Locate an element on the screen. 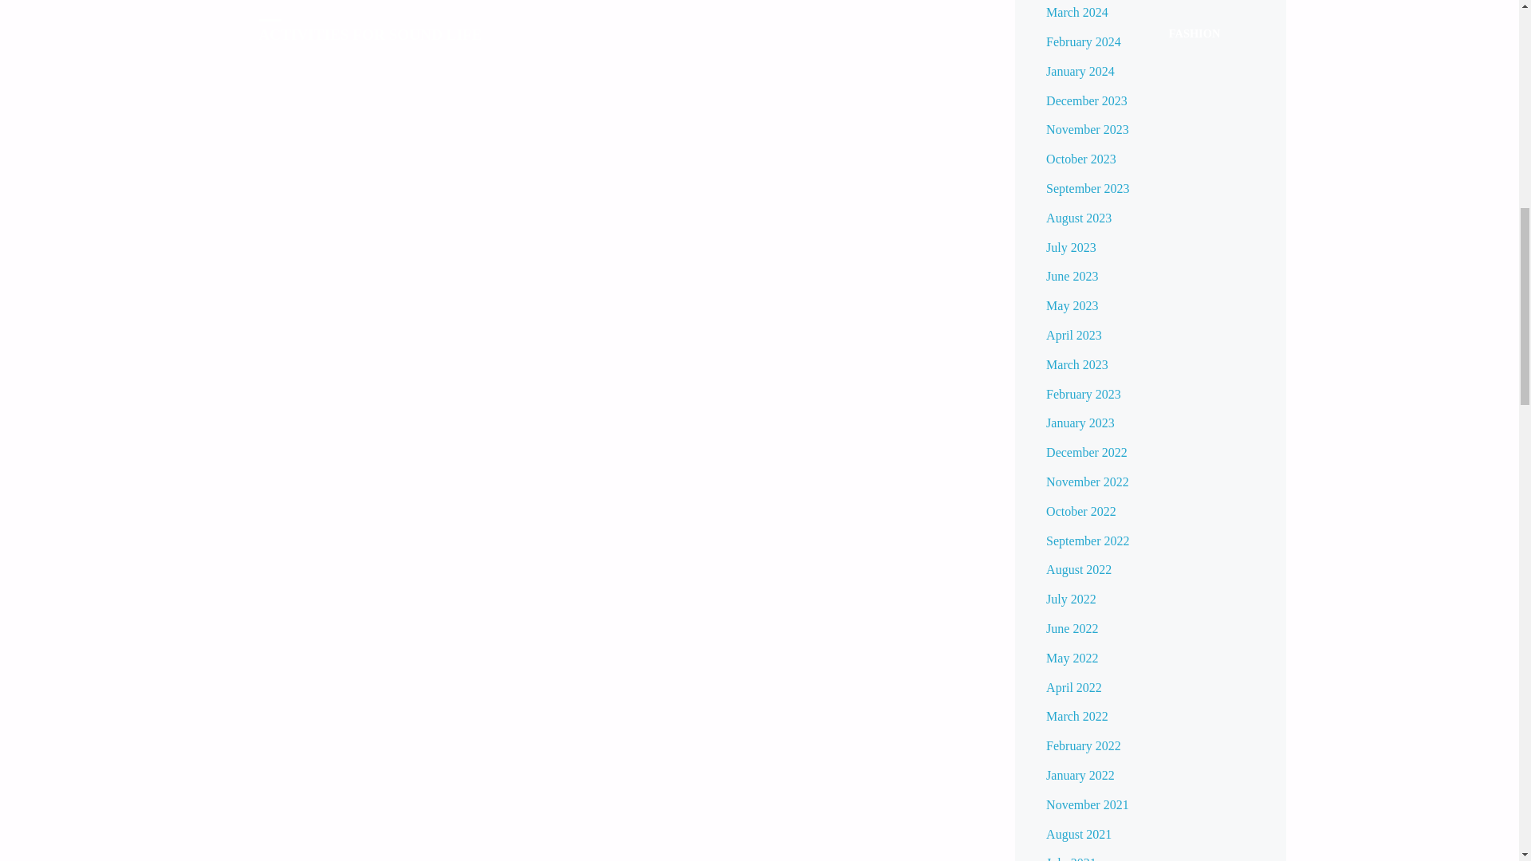 This screenshot has height=861, width=1531. October 2023 is located at coordinates (1080, 159).